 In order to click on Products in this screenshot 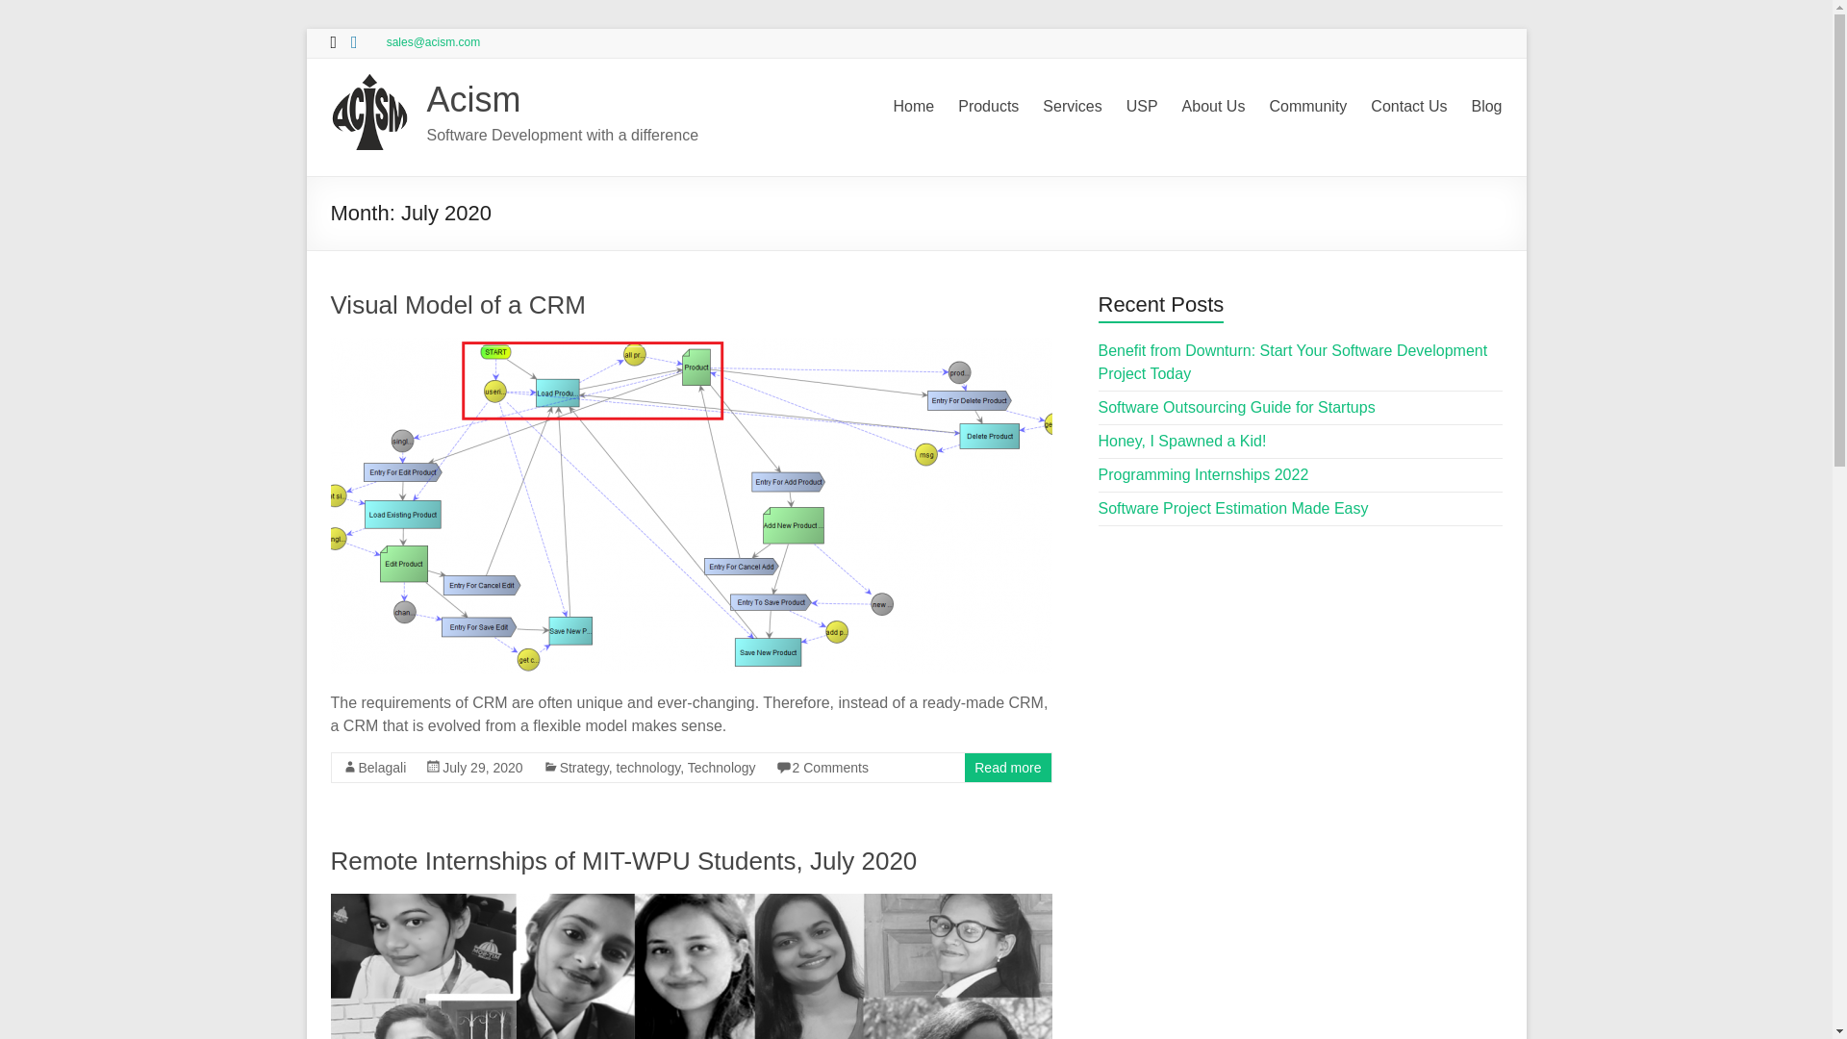, I will do `click(989, 107)`.